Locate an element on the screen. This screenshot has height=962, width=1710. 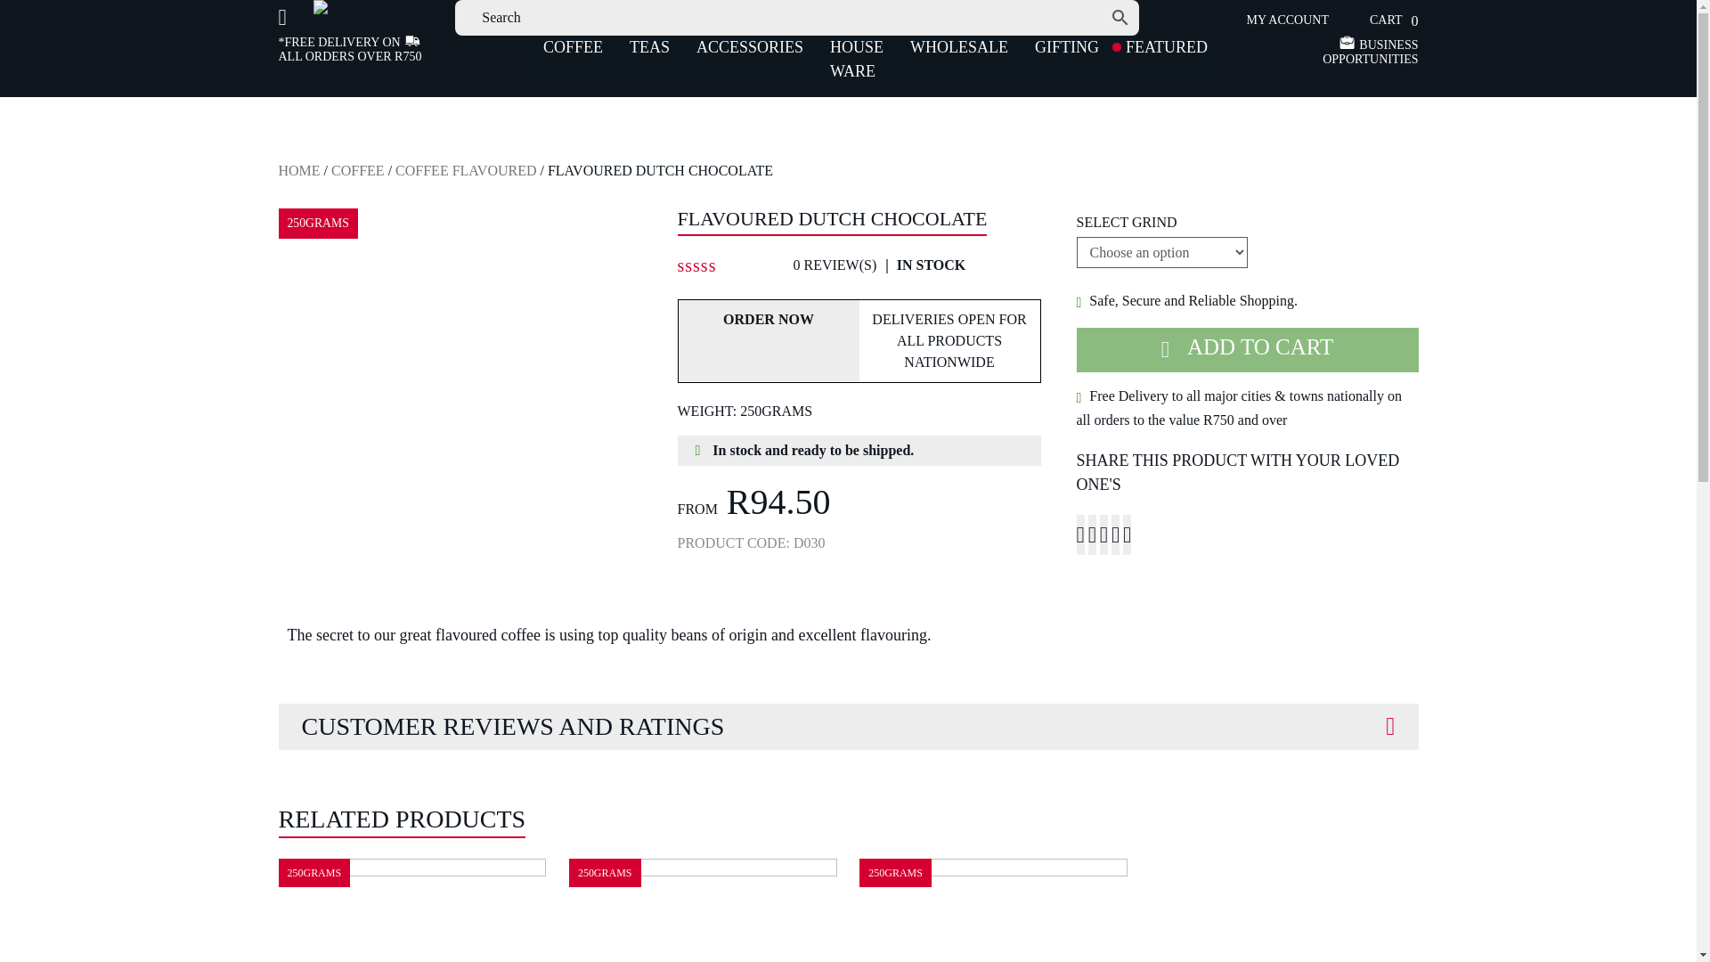
FEATURED is located at coordinates (1167, 46).